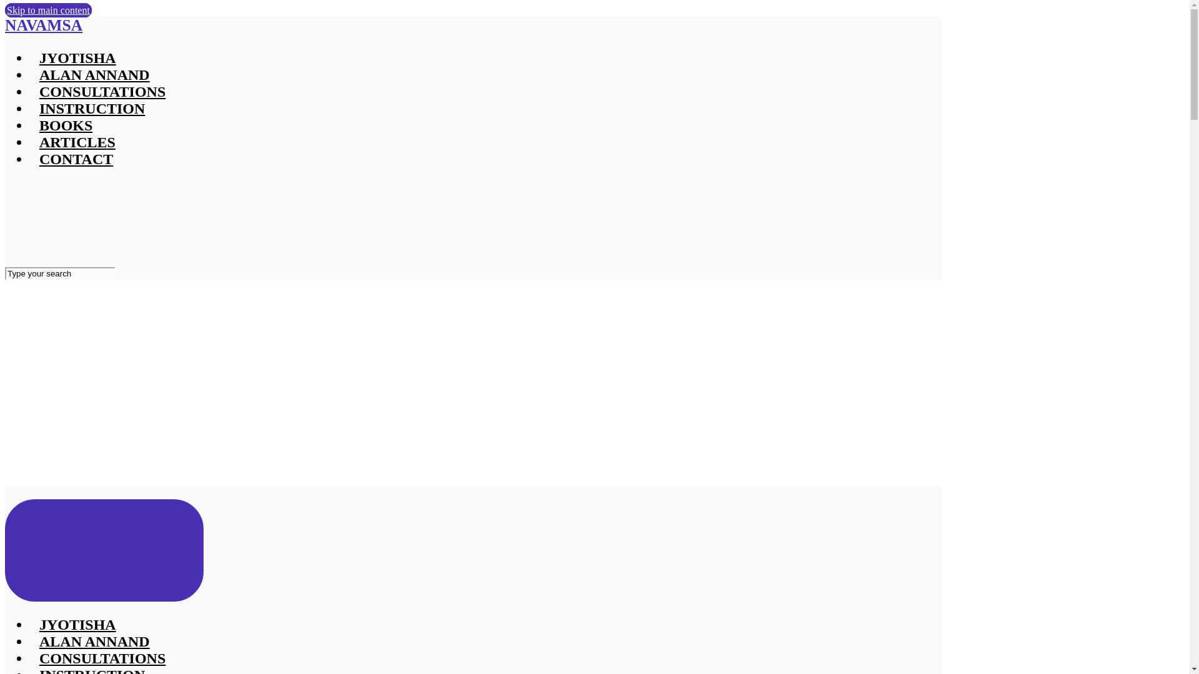 The height and width of the screenshot is (674, 1199). What do you see at coordinates (66, 125) in the screenshot?
I see `BOOKS` at bounding box center [66, 125].